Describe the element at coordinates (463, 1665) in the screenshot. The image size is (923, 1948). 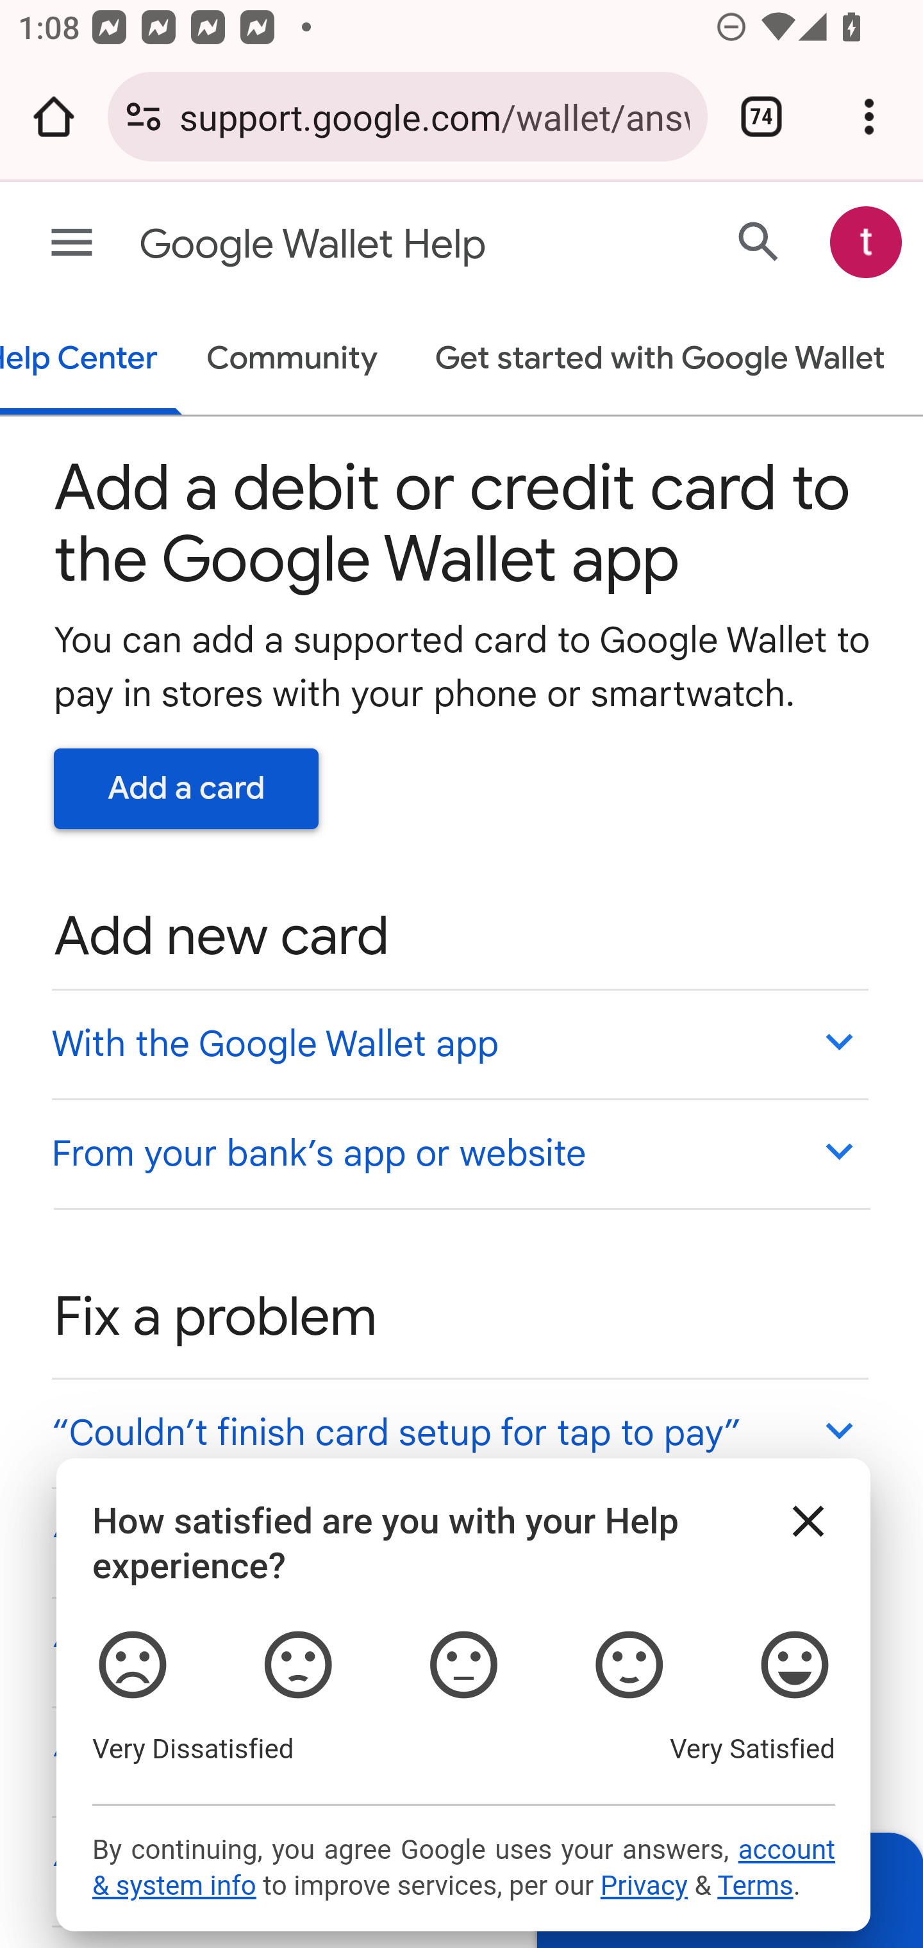
I see `Smiley 3 of 5. Neither satisfied nor dissatisfied` at that location.